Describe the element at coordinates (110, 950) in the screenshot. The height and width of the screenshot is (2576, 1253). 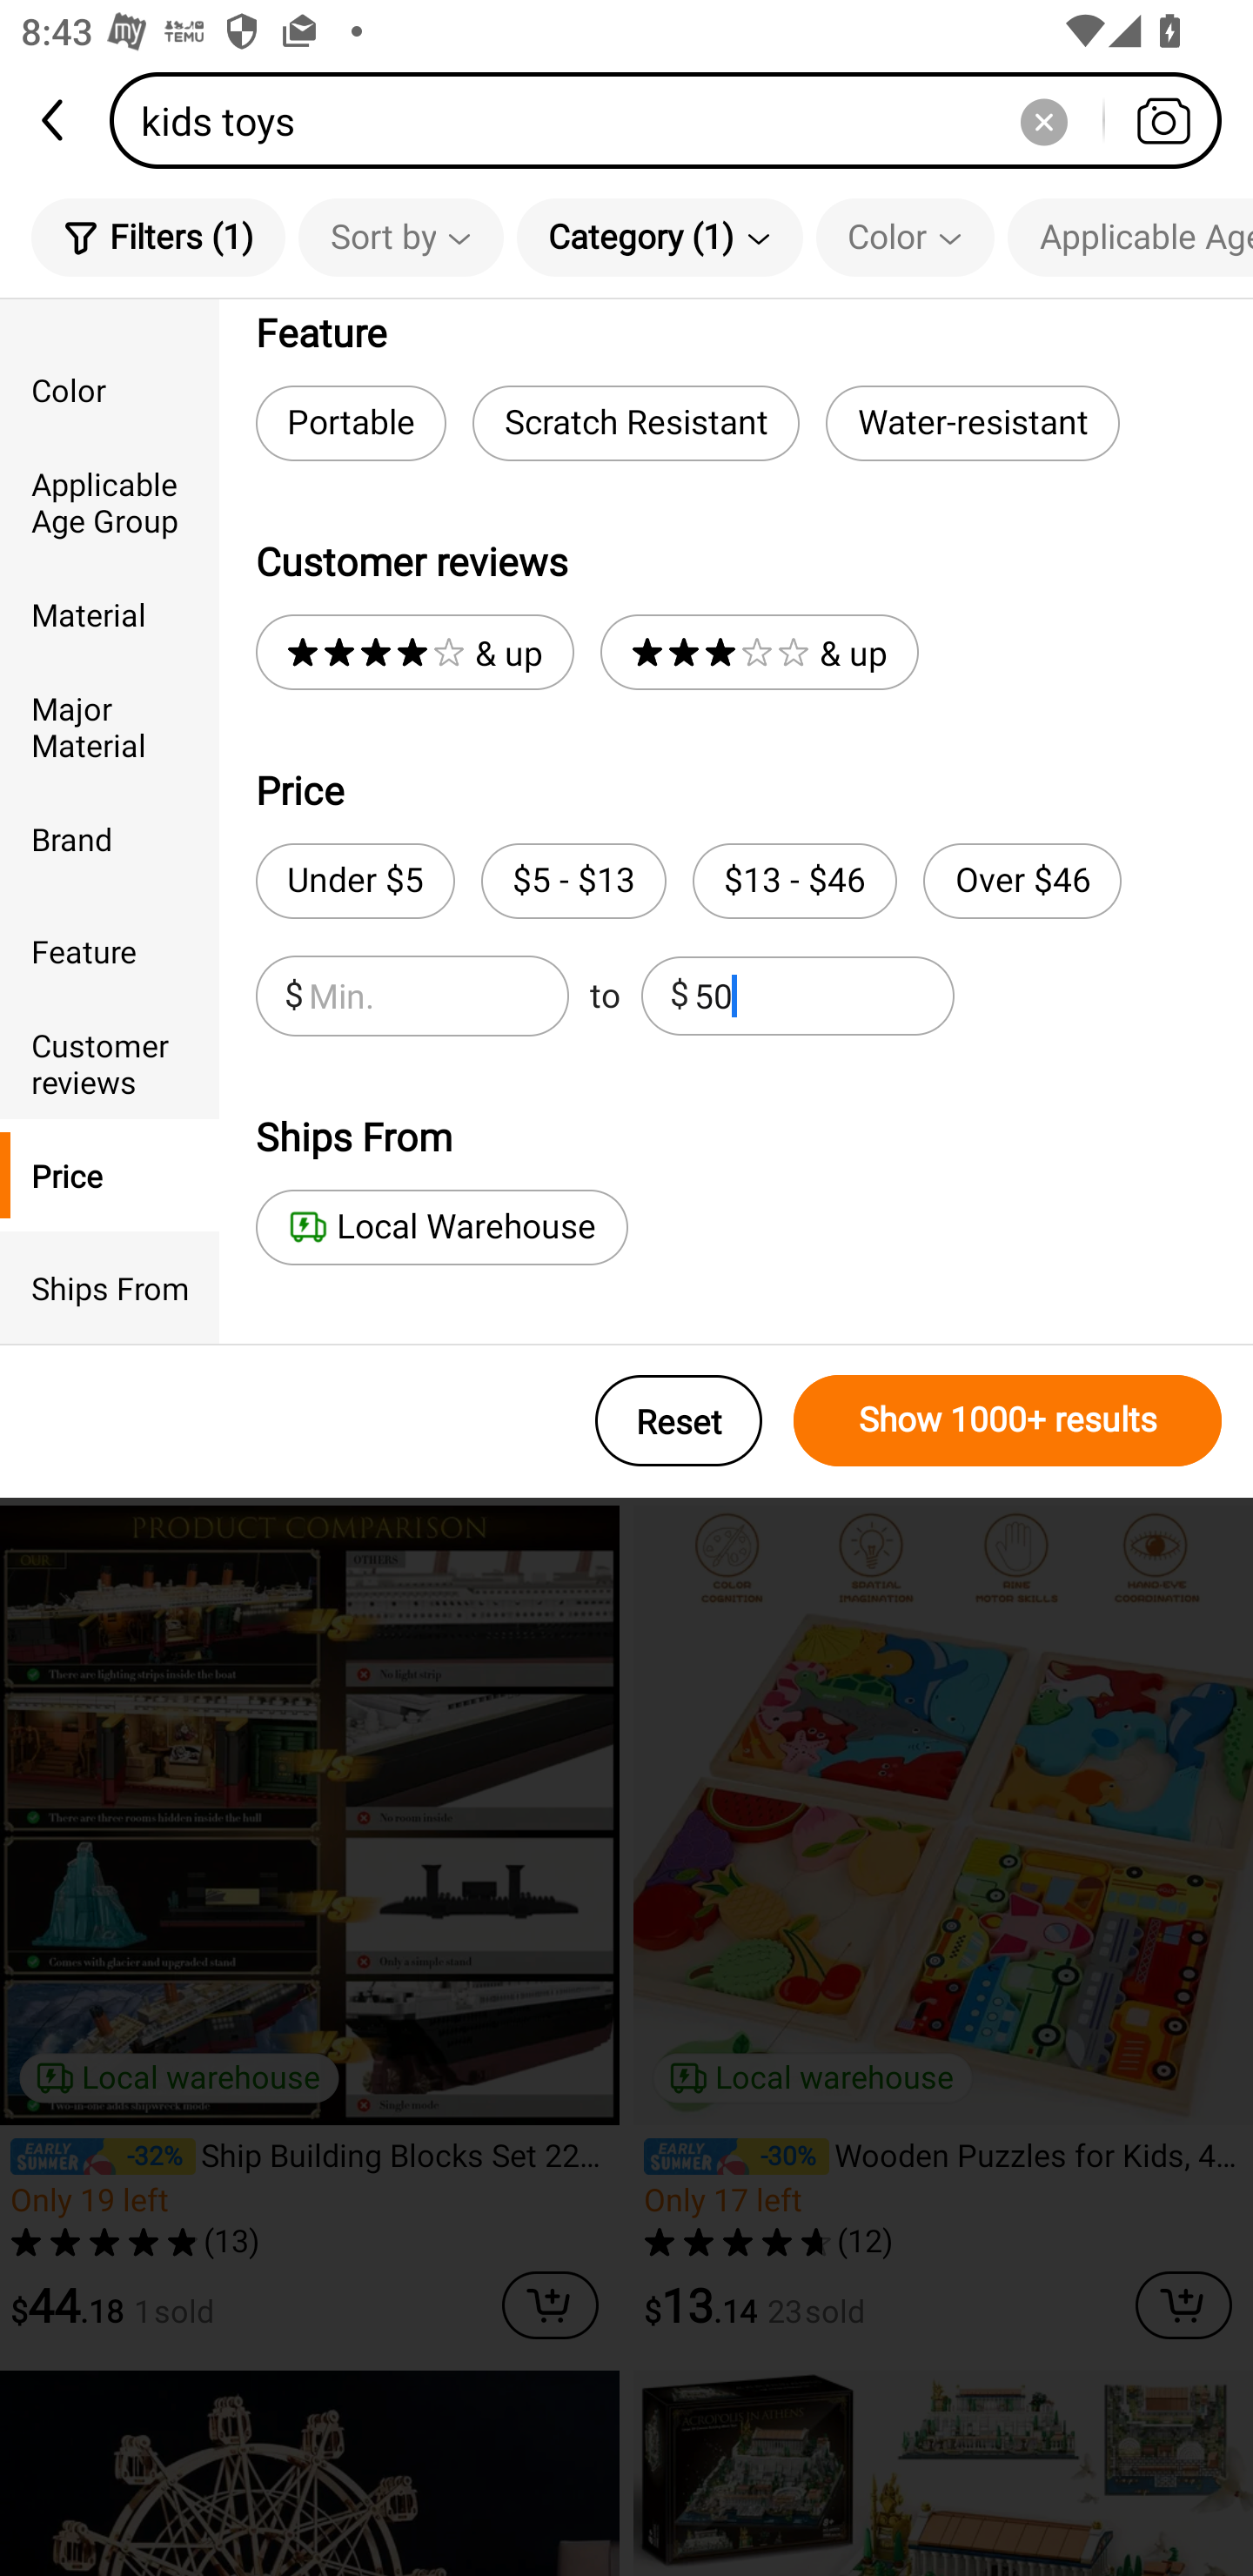
I see `Feature` at that location.